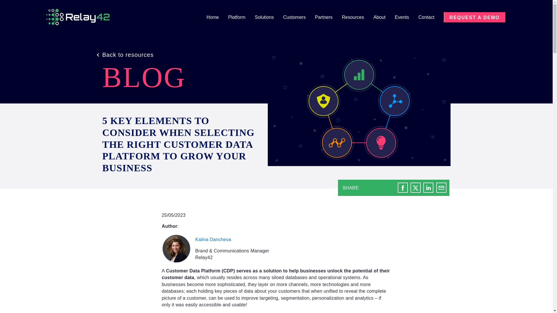  Describe the element at coordinates (430, 17) in the screenshot. I see `Contact` at that location.